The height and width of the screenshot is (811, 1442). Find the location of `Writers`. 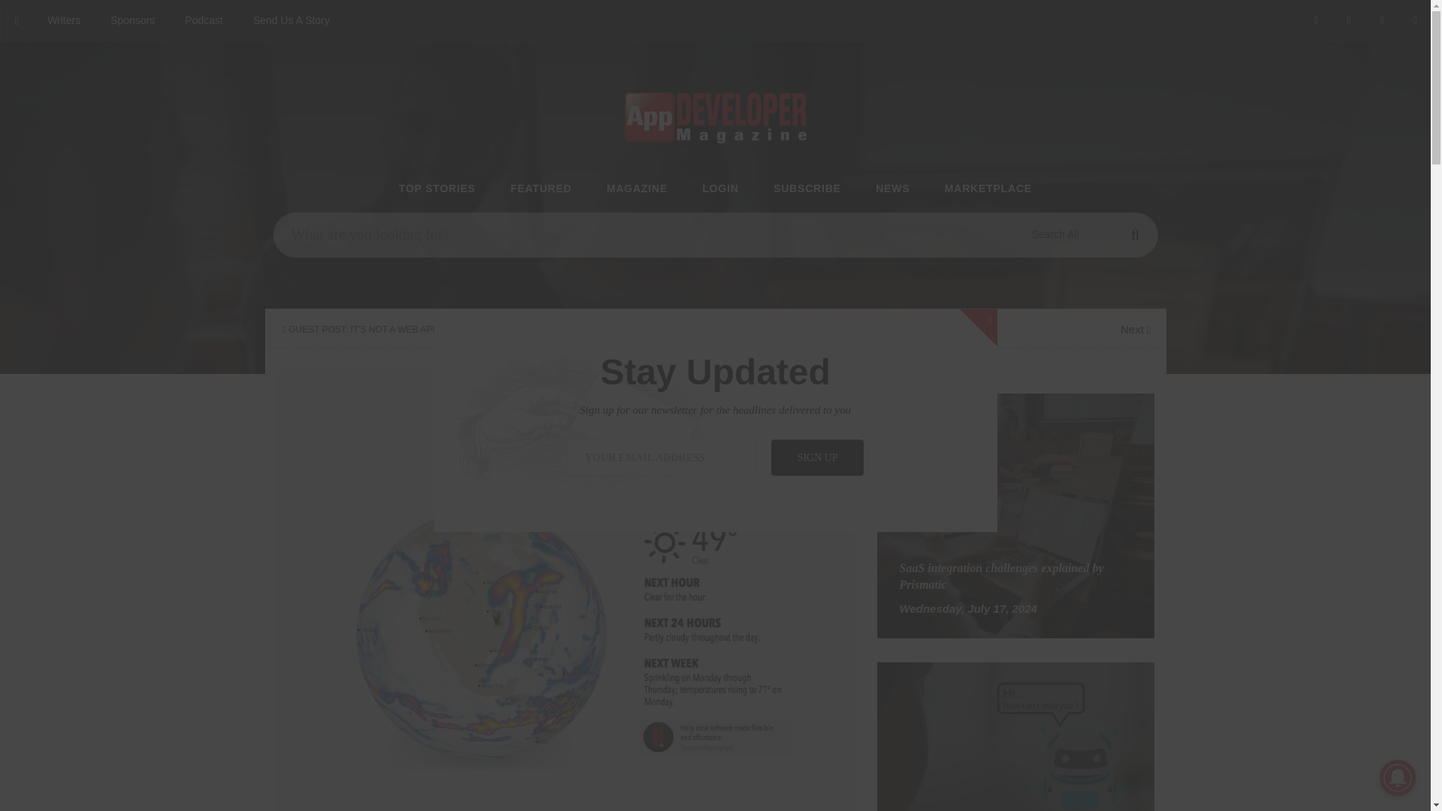

Writers is located at coordinates (63, 21).